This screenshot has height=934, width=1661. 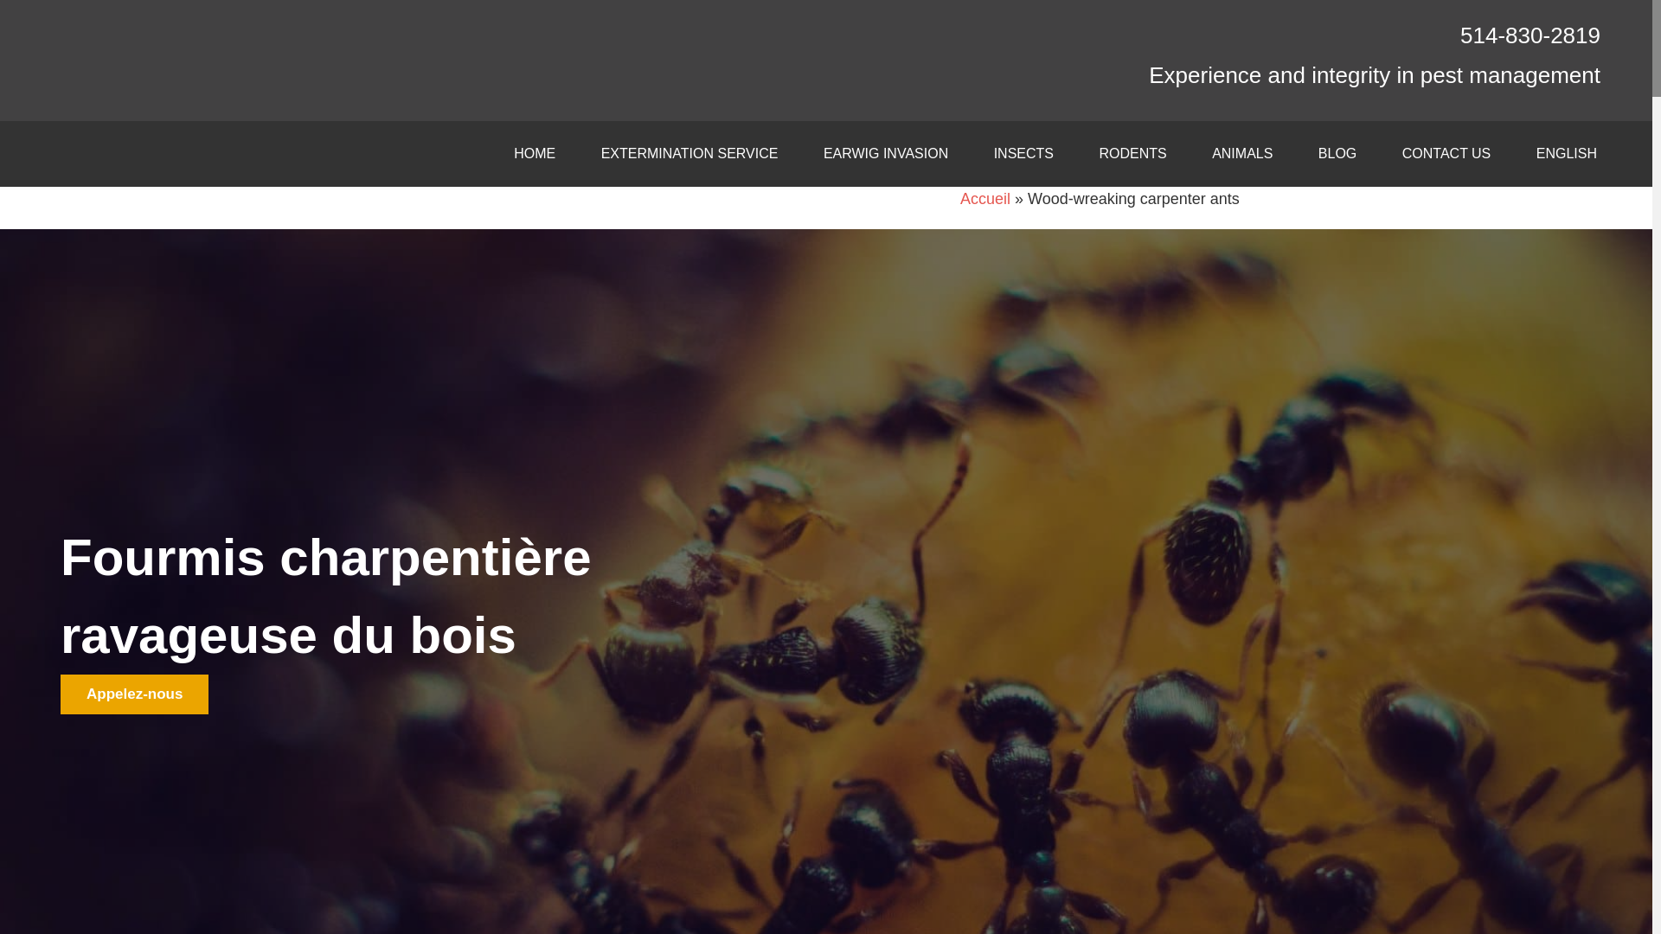 I want to click on RODENTS, so click(x=1132, y=154).